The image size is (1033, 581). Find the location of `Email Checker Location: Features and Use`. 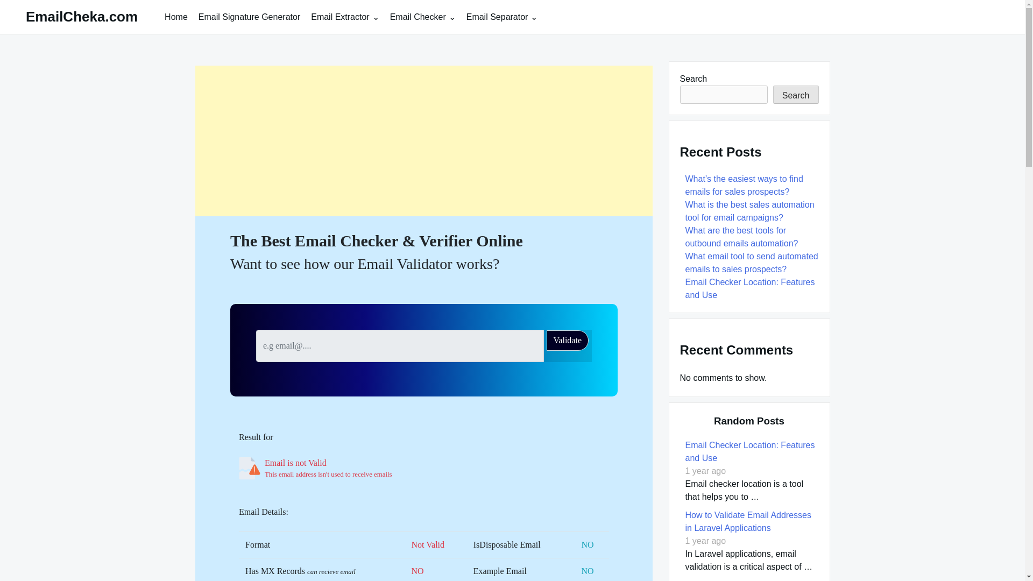

Email Checker Location: Features and Use is located at coordinates (750, 288).